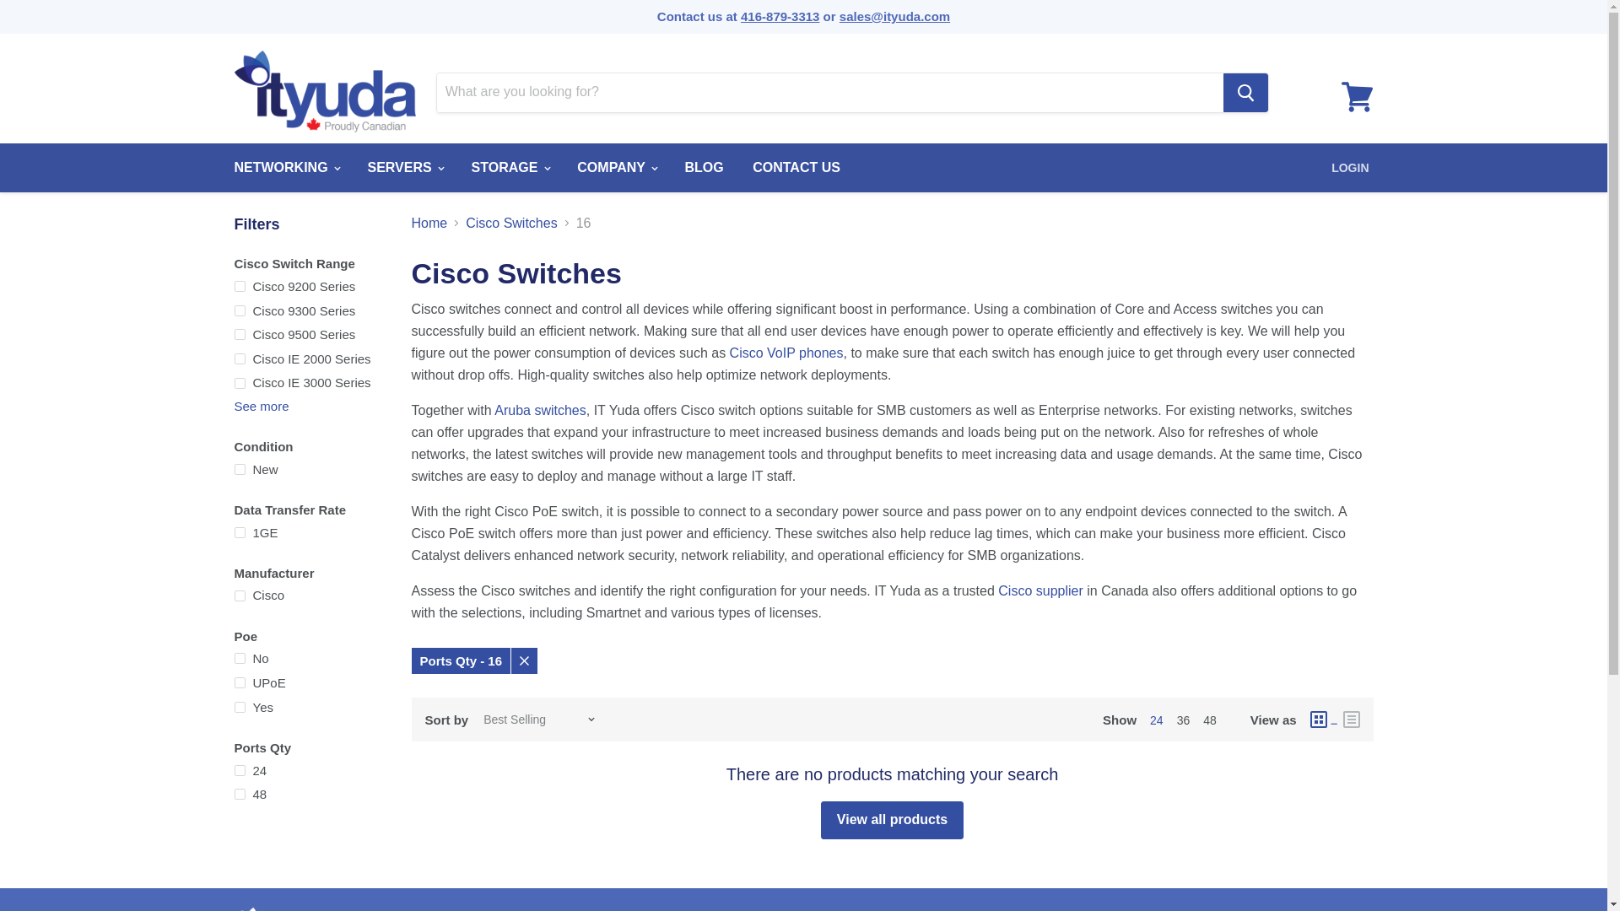 The height and width of the screenshot is (911, 1620). I want to click on Aruba Switches, so click(540, 410).